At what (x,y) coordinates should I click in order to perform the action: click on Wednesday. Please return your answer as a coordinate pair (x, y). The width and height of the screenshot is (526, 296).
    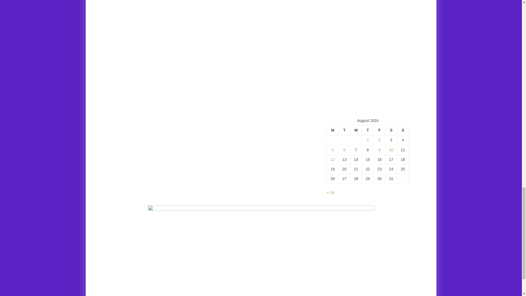
    Looking at the image, I should click on (356, 130).